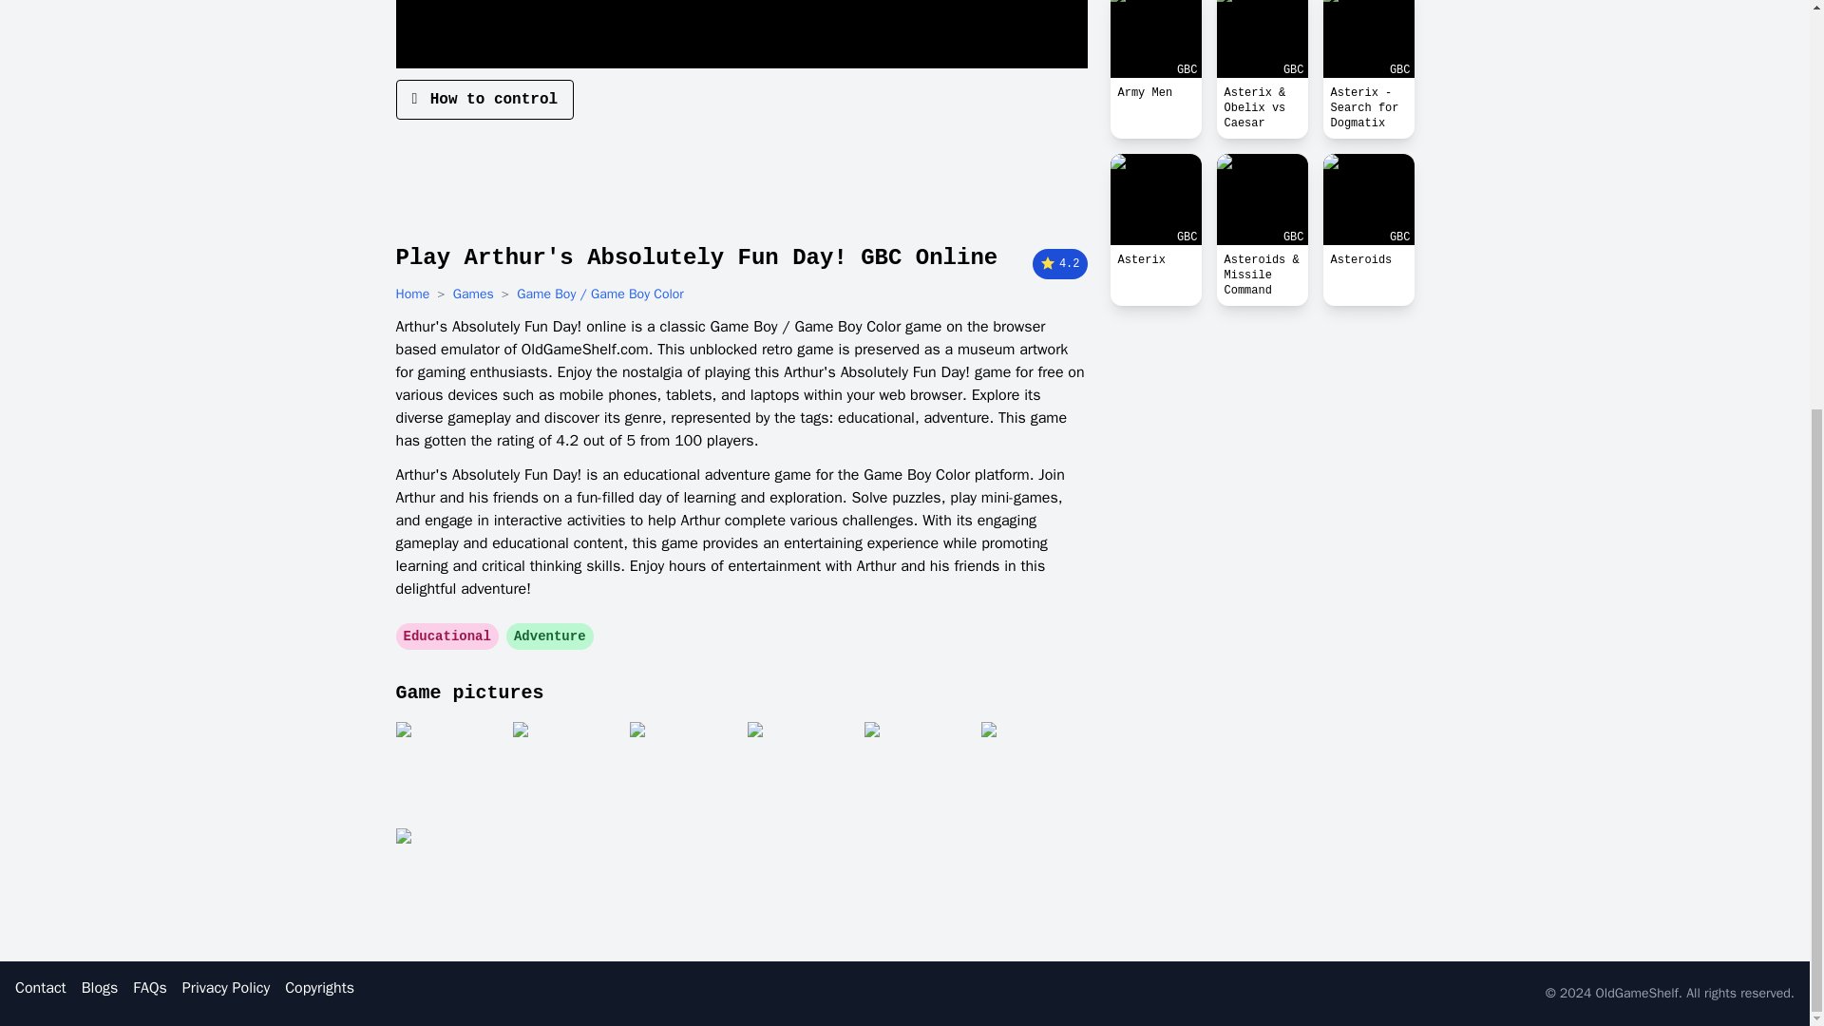 The image size is (1824, 1026). Describe the element at coordinates (798, 769) in the screenshot. I see `Arthur's Absolutely Fun Day! game screenshot 4` at that location.